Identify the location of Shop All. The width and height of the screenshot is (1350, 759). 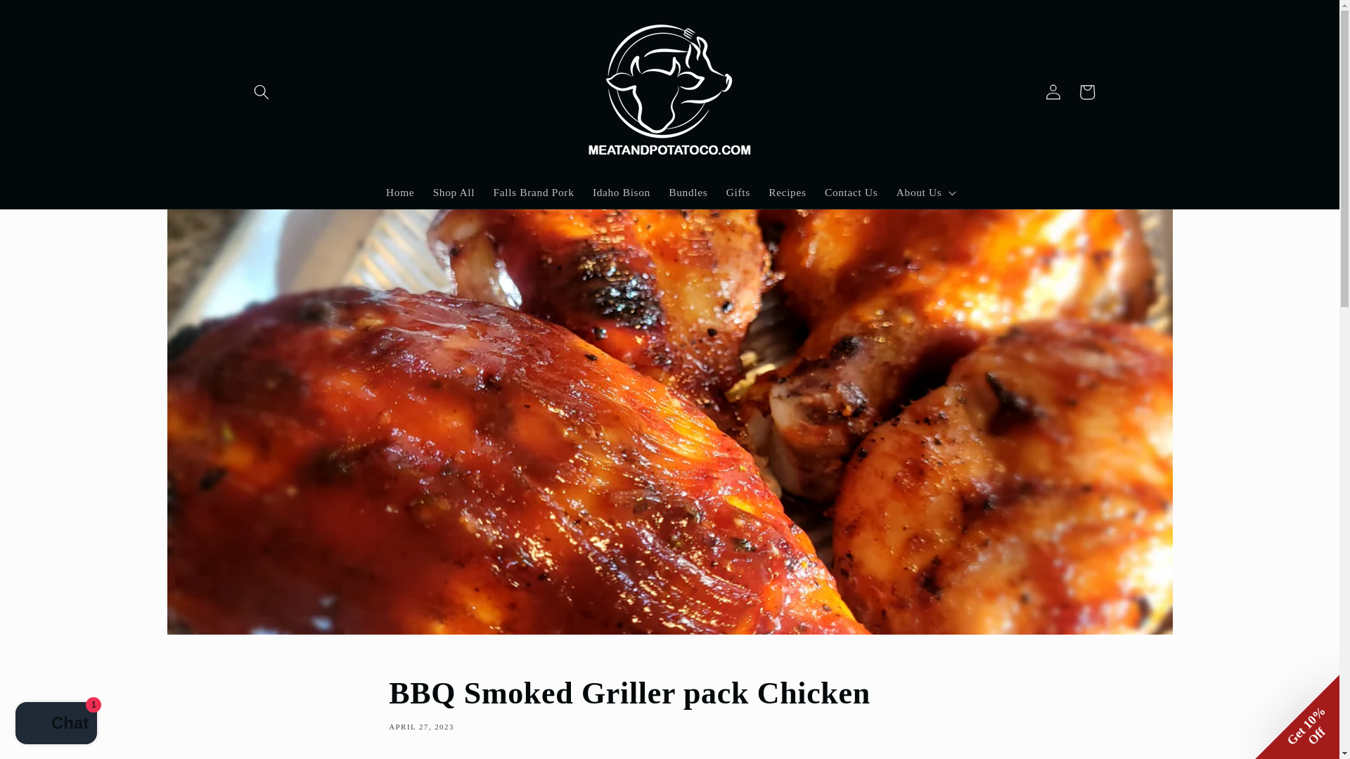
(453, 193).